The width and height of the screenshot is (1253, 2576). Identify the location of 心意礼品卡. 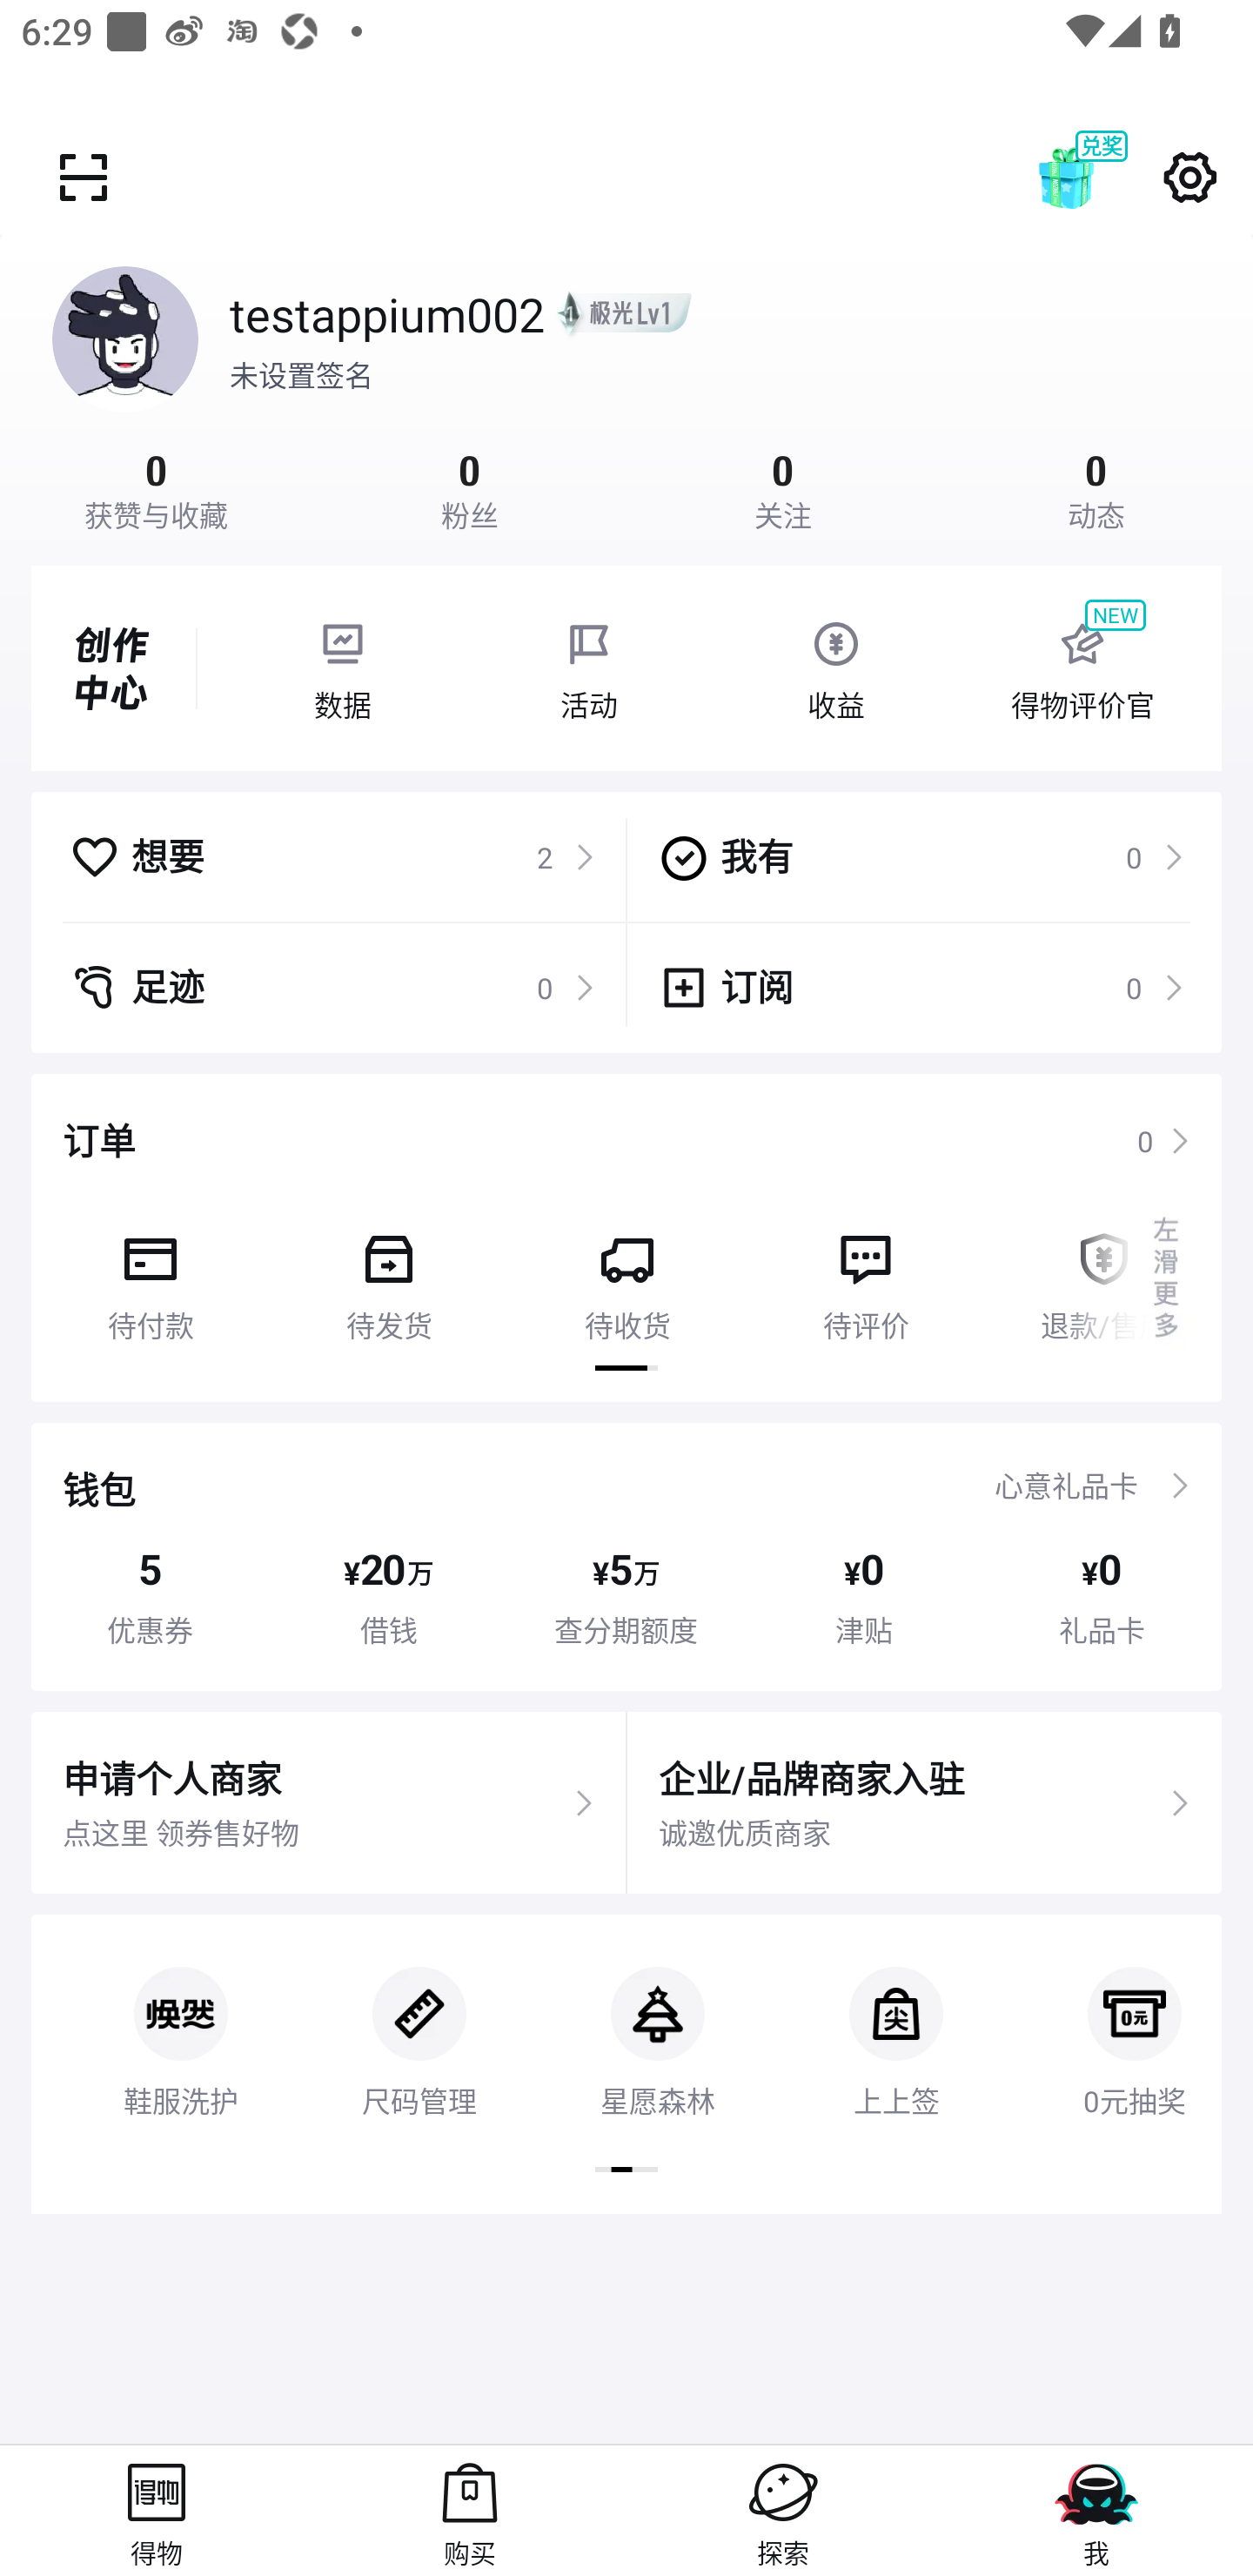
(1066, 1485).